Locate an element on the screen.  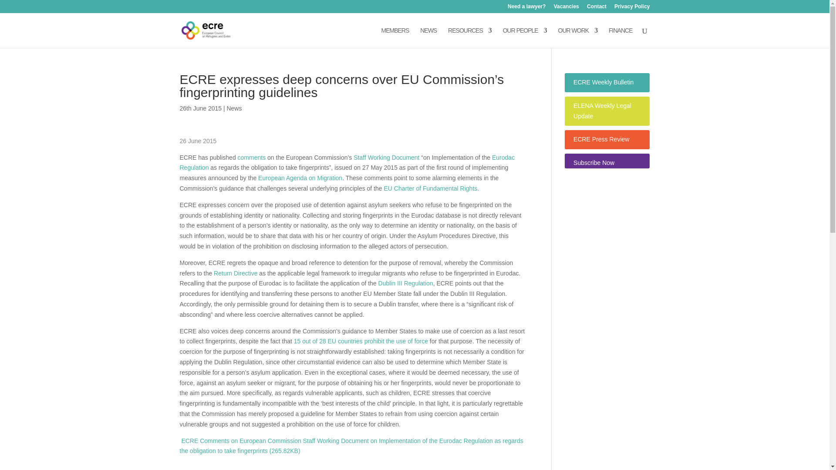
MEMBERS is located at coordinates (395, 37).